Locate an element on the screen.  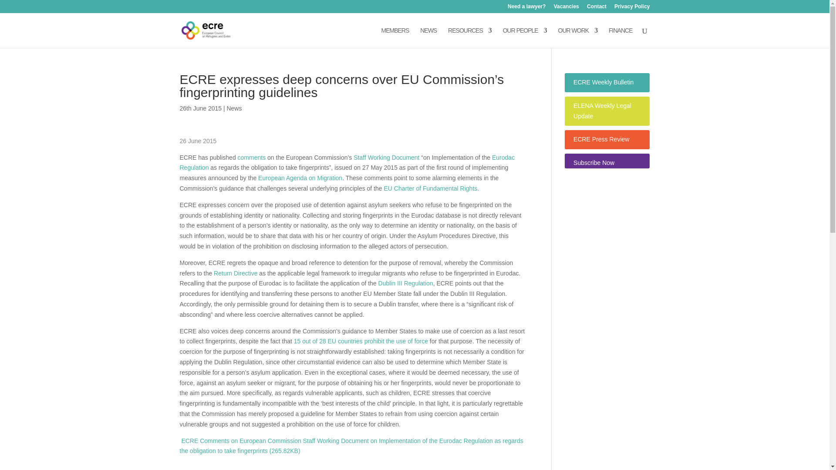
MEMBERS is located at coordinates (395, 37).